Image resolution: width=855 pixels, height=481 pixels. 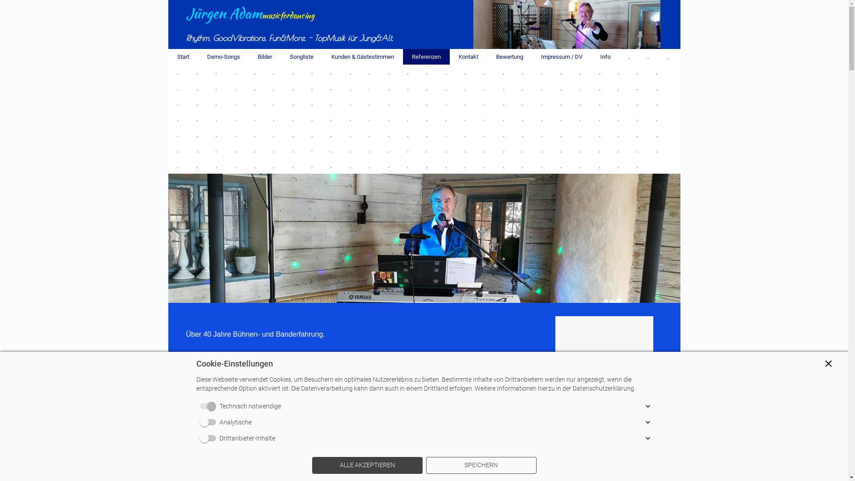 I want to click on ., so click(x=638, y=135).